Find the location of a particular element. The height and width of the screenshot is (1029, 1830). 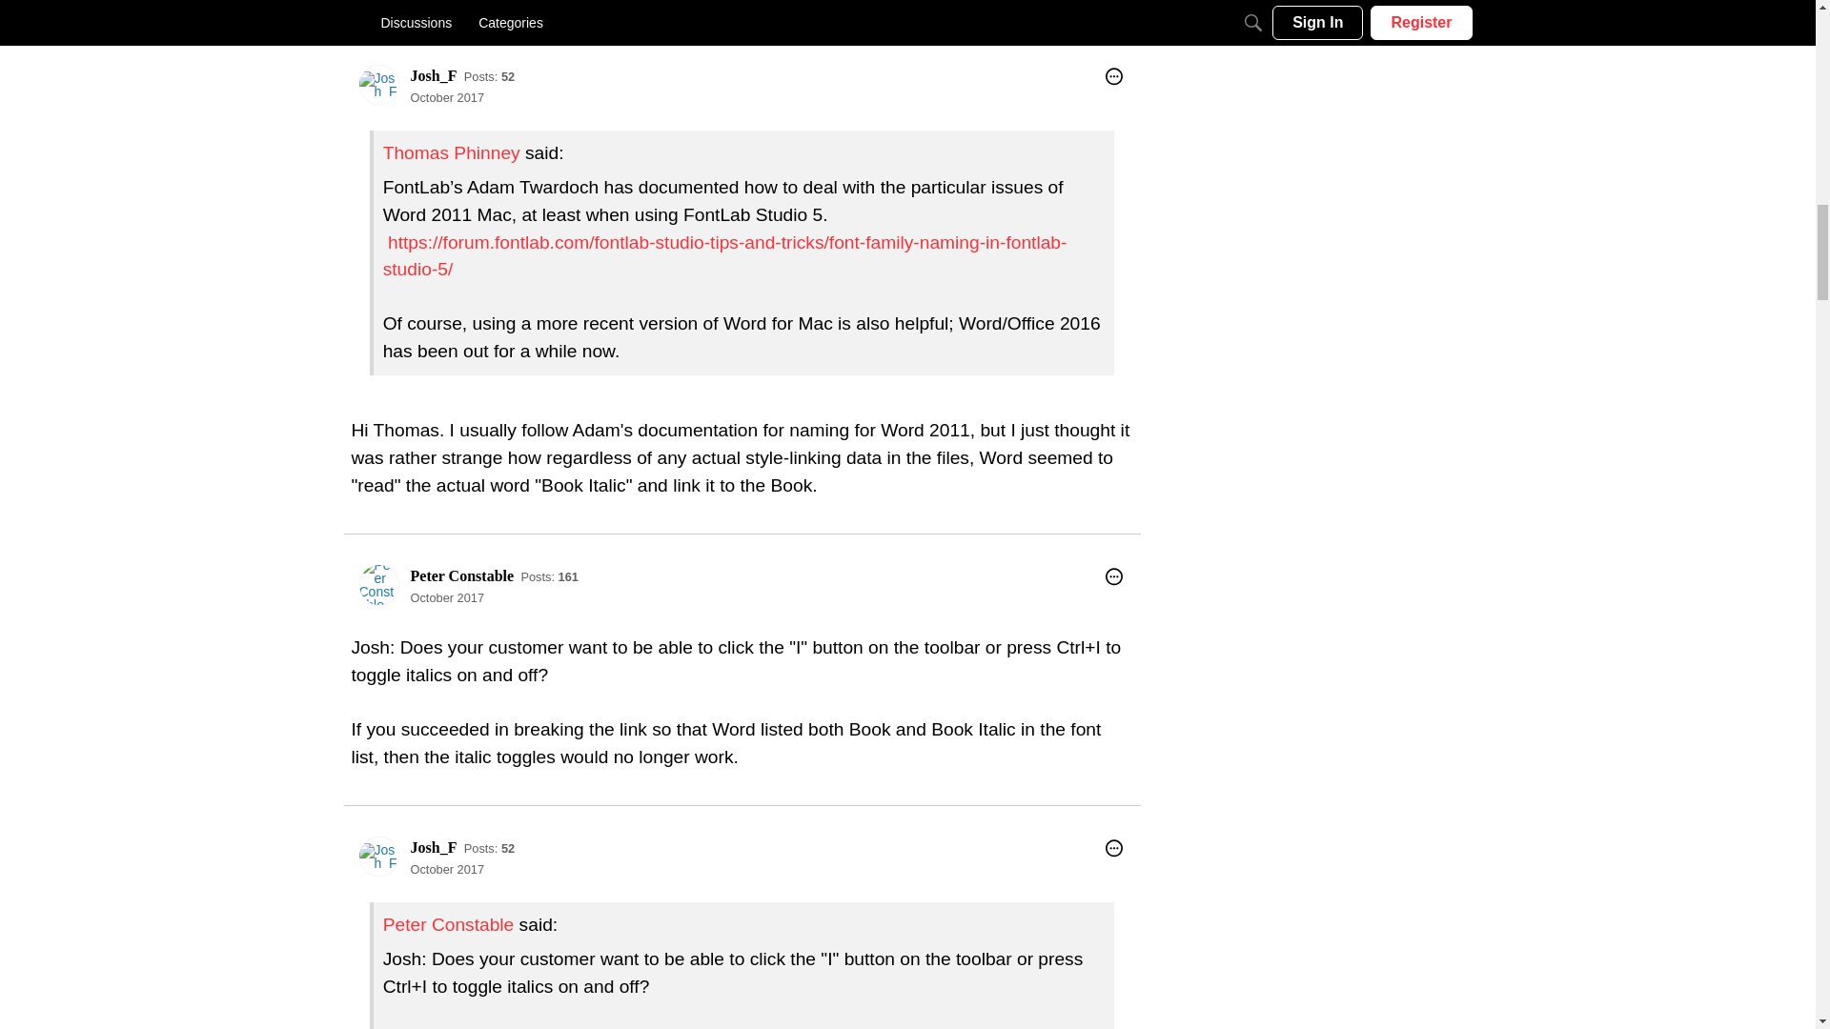

October 2017 is located at coordinates (447, 97).